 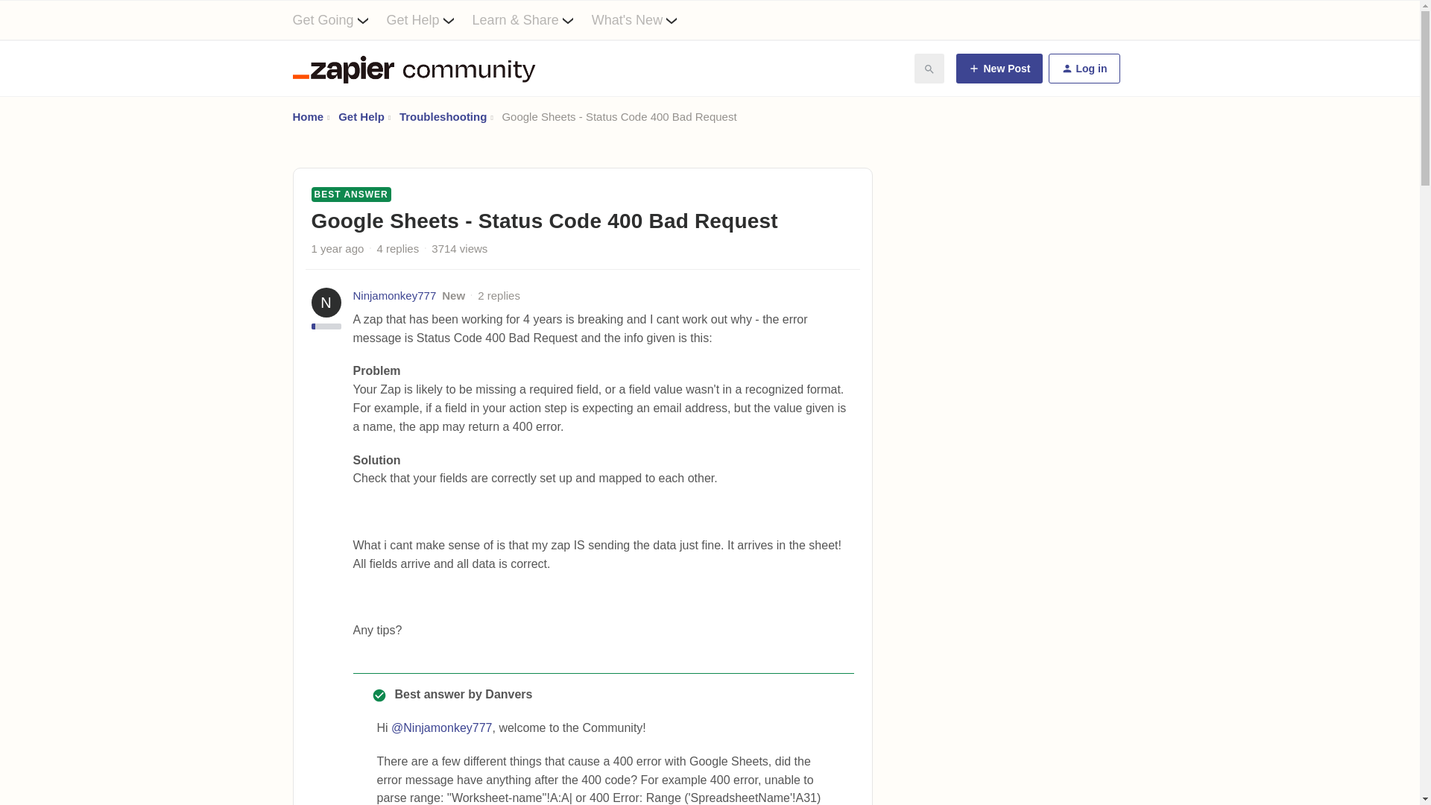 What do you see at coordinates (644, 19) in the screenshot?
I see `What's New` at bounding box center [644, 19].